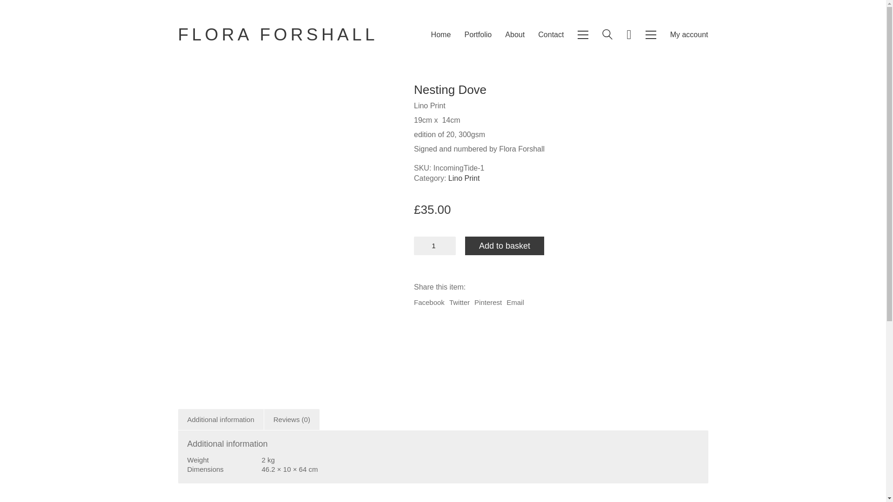  Describe the element at coordinates (278, 34) in the screenshot. I see `FLORA FORSHALL` at that location.